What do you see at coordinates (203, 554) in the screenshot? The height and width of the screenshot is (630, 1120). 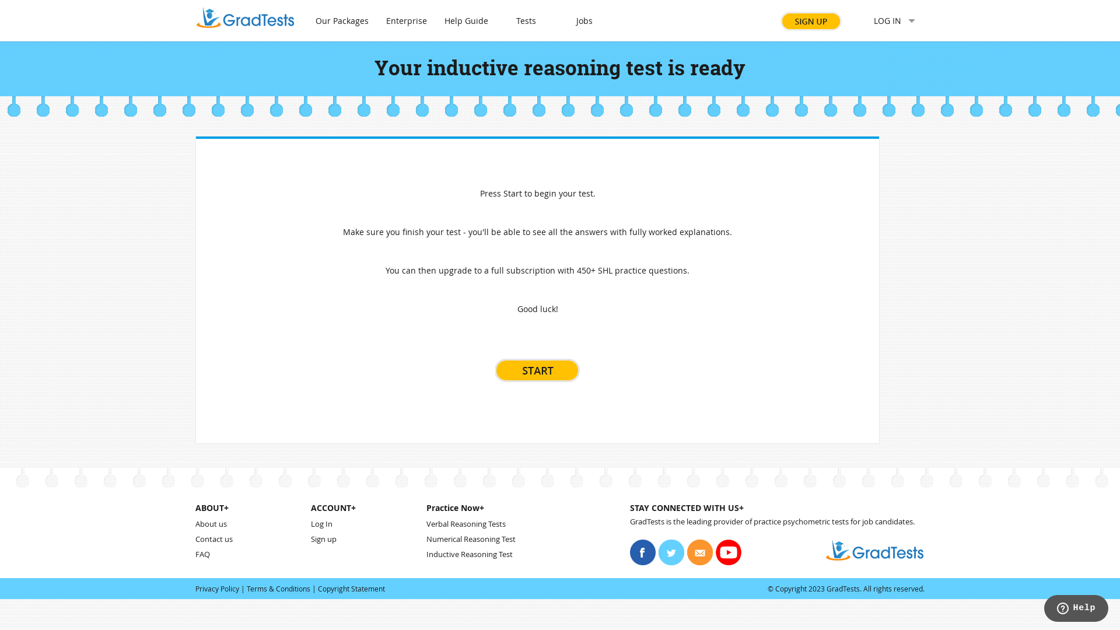 I see `FAQ` at bounding box center [203, 554].